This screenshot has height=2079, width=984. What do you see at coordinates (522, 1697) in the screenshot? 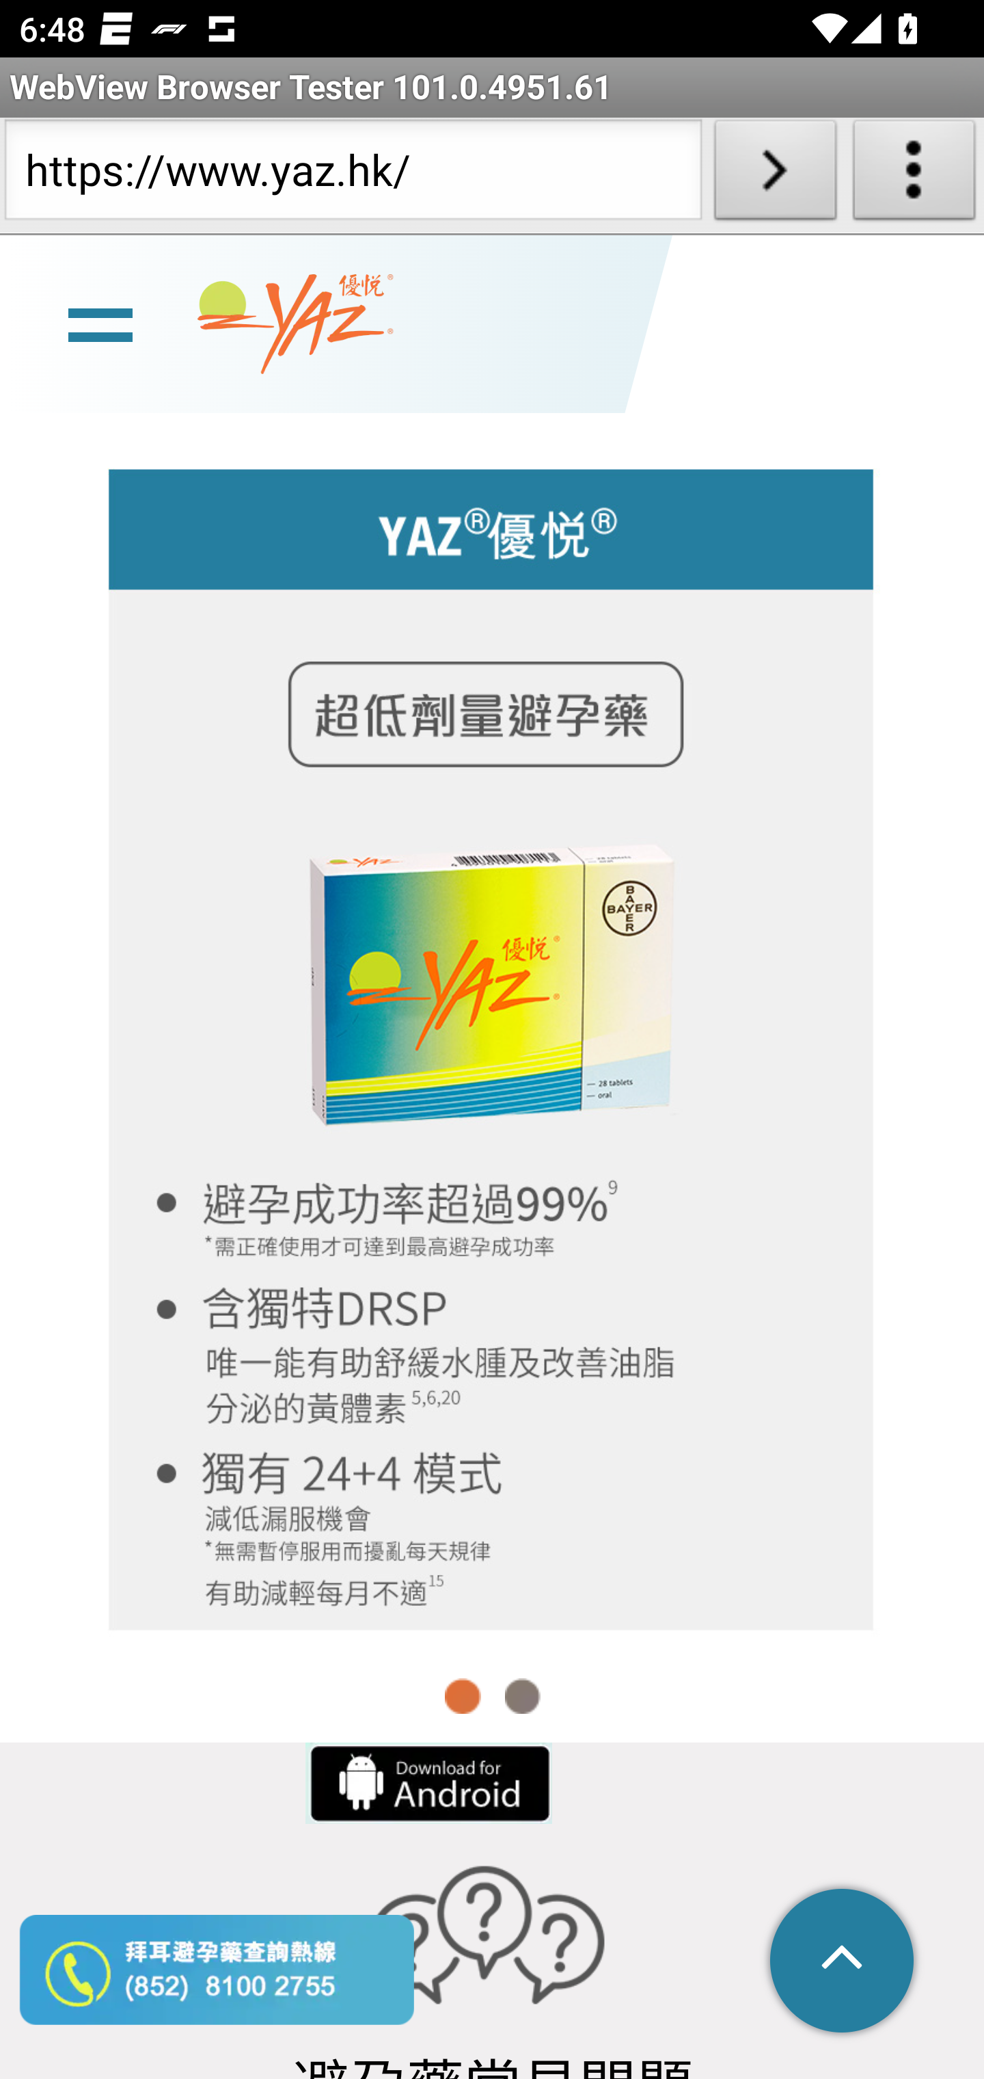
I see `2 of 2` at bounding box center [522, 1697].